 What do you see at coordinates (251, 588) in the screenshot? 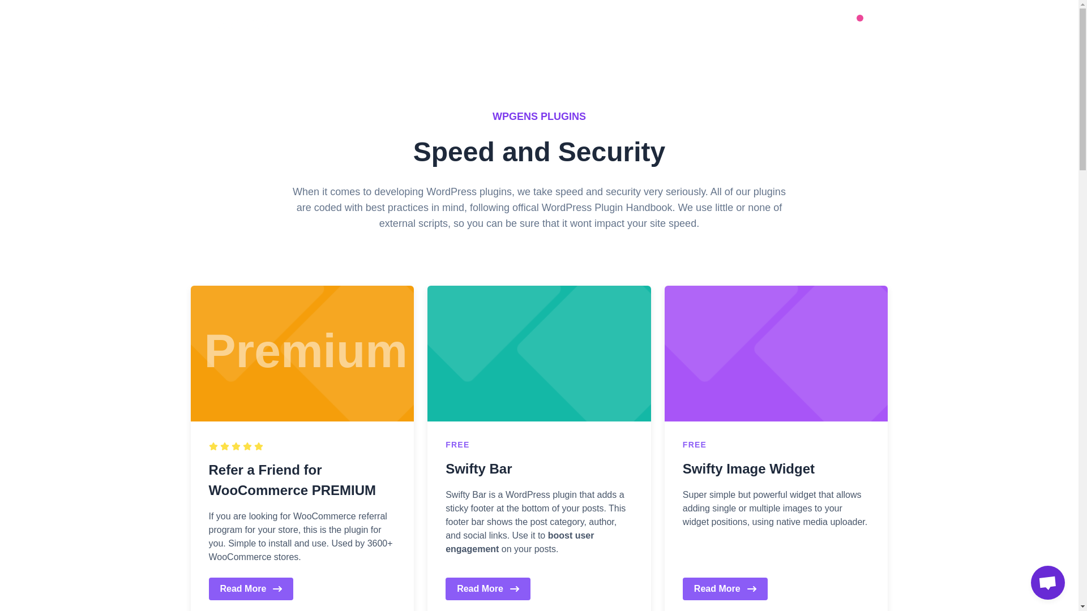
I see `Read More` at bounding box center [251, 588].